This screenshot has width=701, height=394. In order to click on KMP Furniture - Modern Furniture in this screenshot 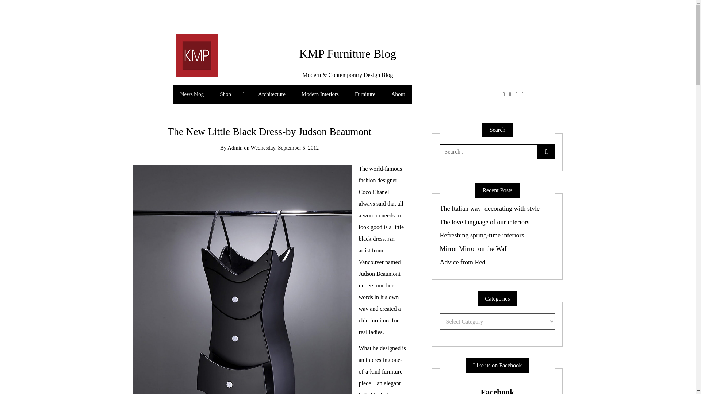, I will do `click(196, 55)`.